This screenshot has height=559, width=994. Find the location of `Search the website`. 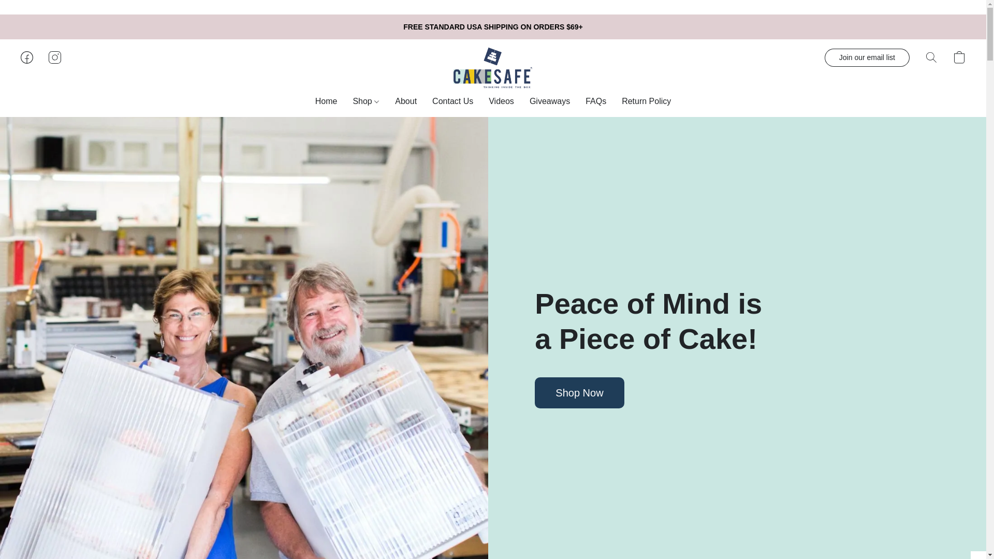

Search the website is located at coordinates (931, 57).